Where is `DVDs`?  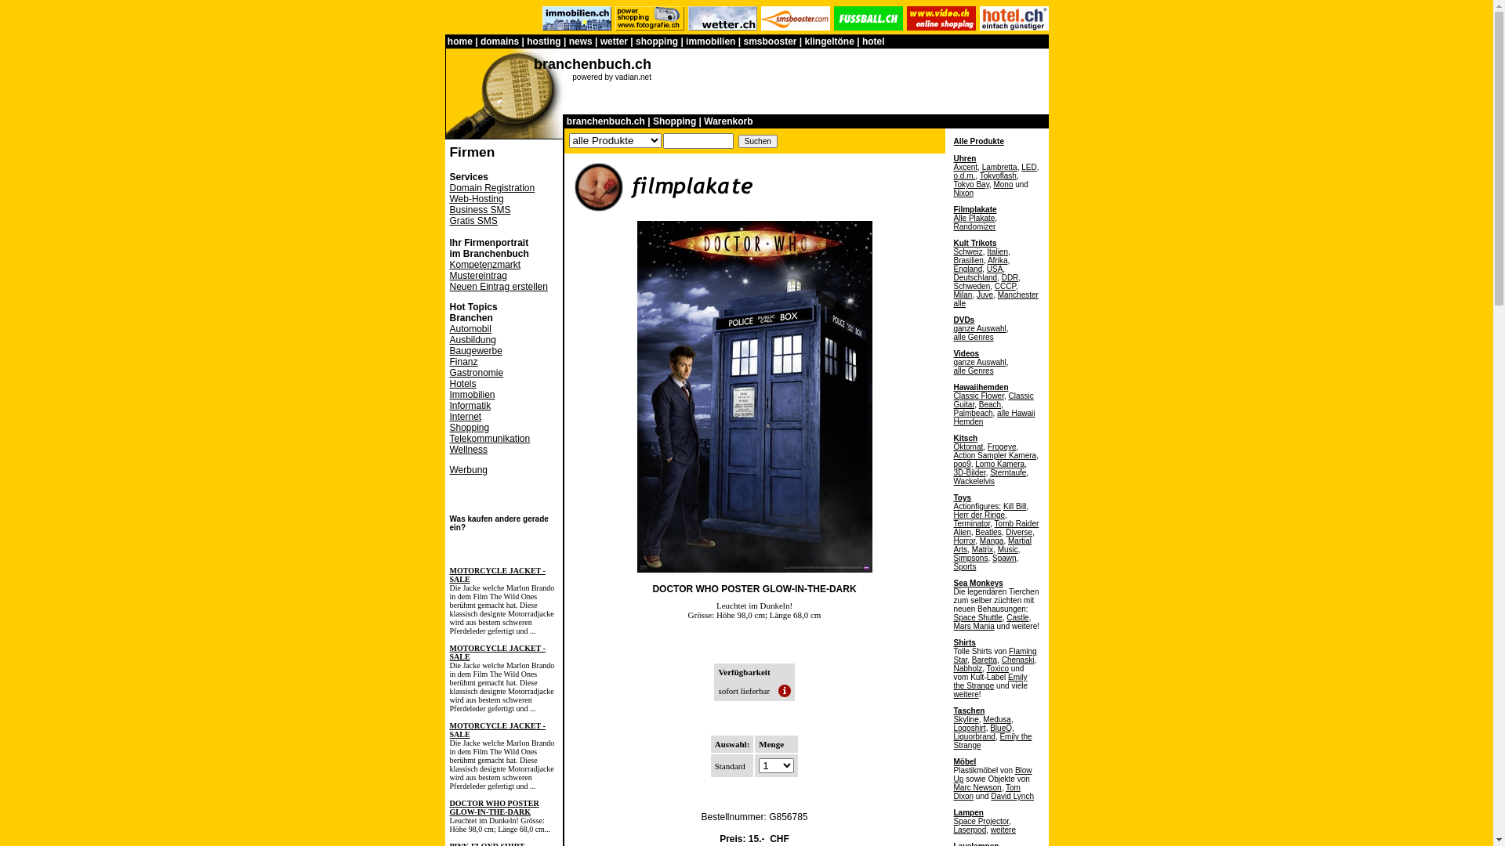
DVDs is located at coordinates (964, 320).